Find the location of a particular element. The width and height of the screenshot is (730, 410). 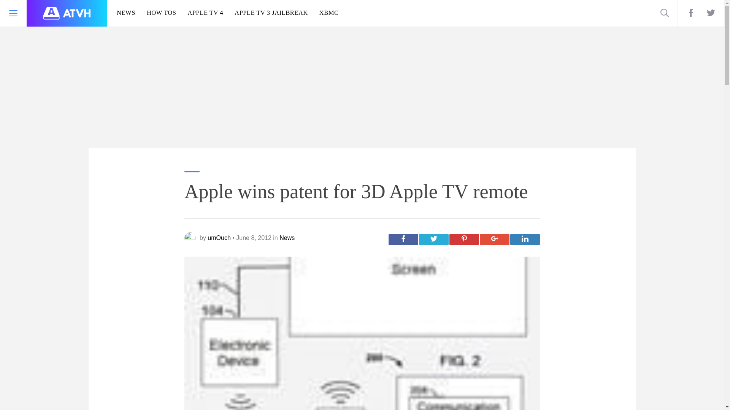

Apple TV Hacks is located at coordinates (67, 13).